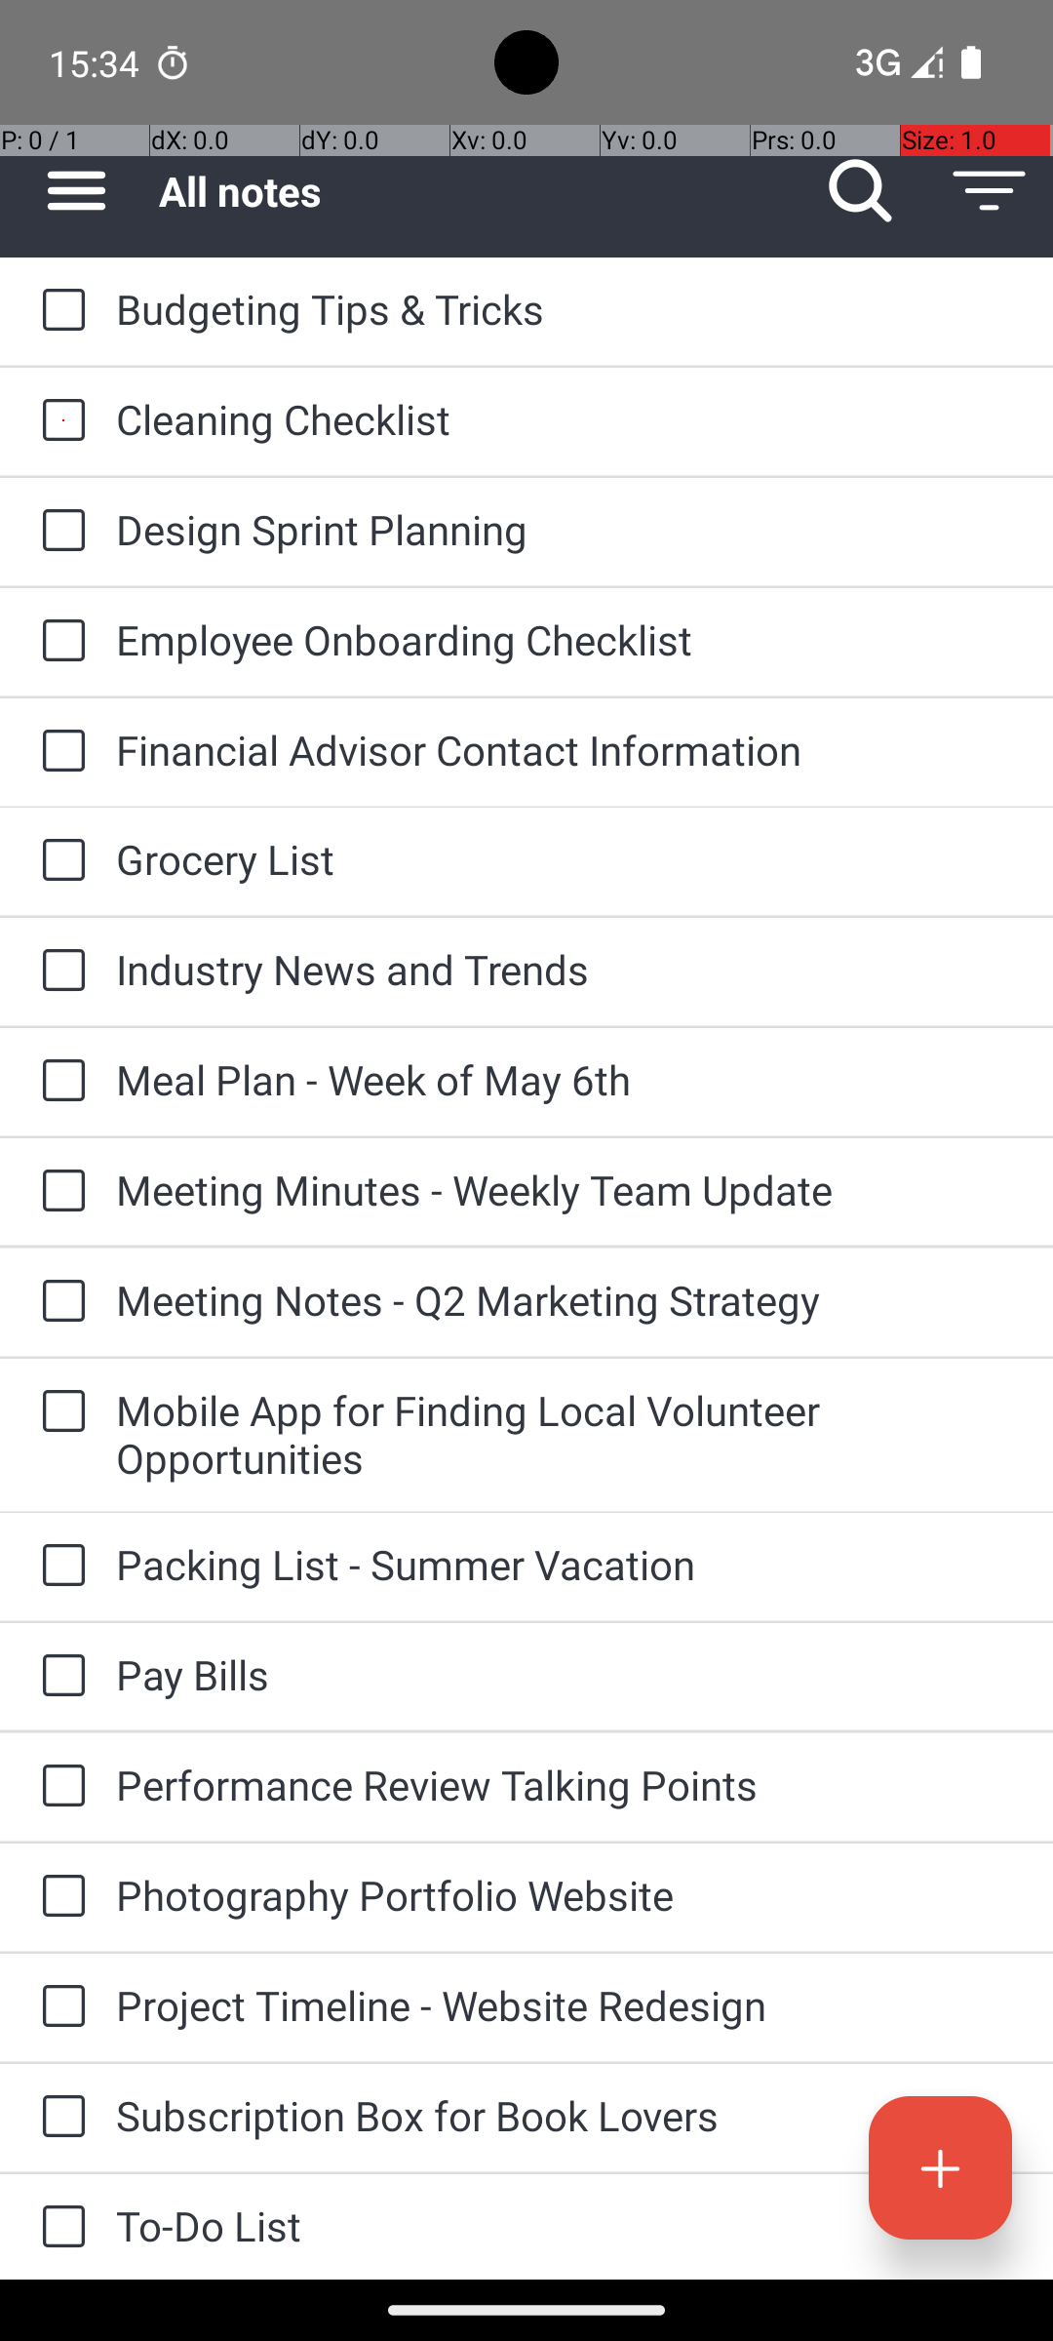  Describe the element at coordinates (58, 972) in the screenshot. I see `to-do: Industry News and Trends` at that location.